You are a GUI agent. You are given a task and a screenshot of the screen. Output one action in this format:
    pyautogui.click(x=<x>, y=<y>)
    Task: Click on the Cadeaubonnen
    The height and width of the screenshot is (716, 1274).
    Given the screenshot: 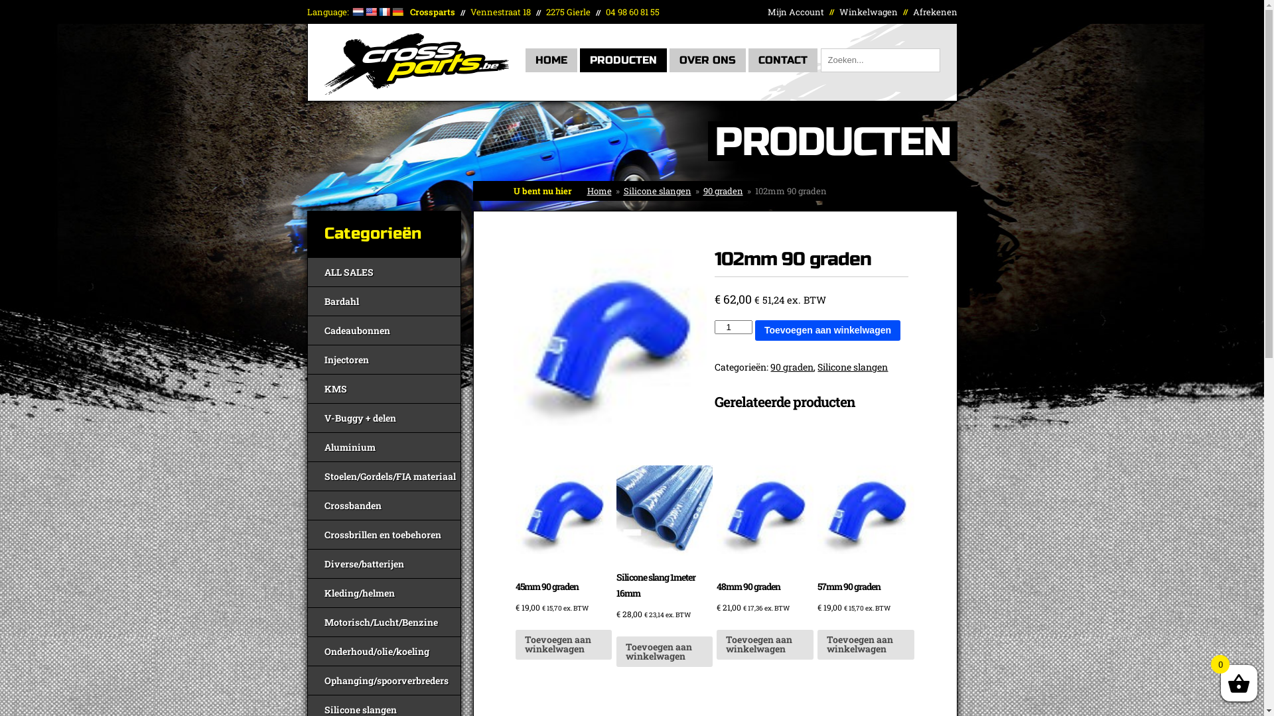 What is the action you would take?
    pyautogui.click(x=384, y=330)
    